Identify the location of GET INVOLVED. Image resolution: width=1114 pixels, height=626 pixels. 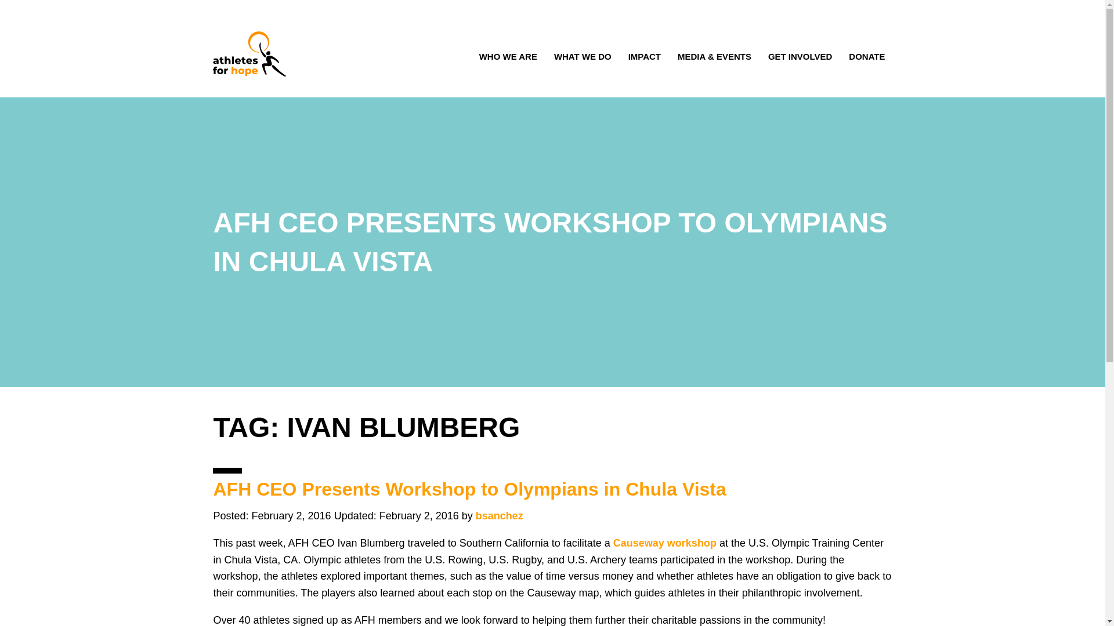
(800, 58).